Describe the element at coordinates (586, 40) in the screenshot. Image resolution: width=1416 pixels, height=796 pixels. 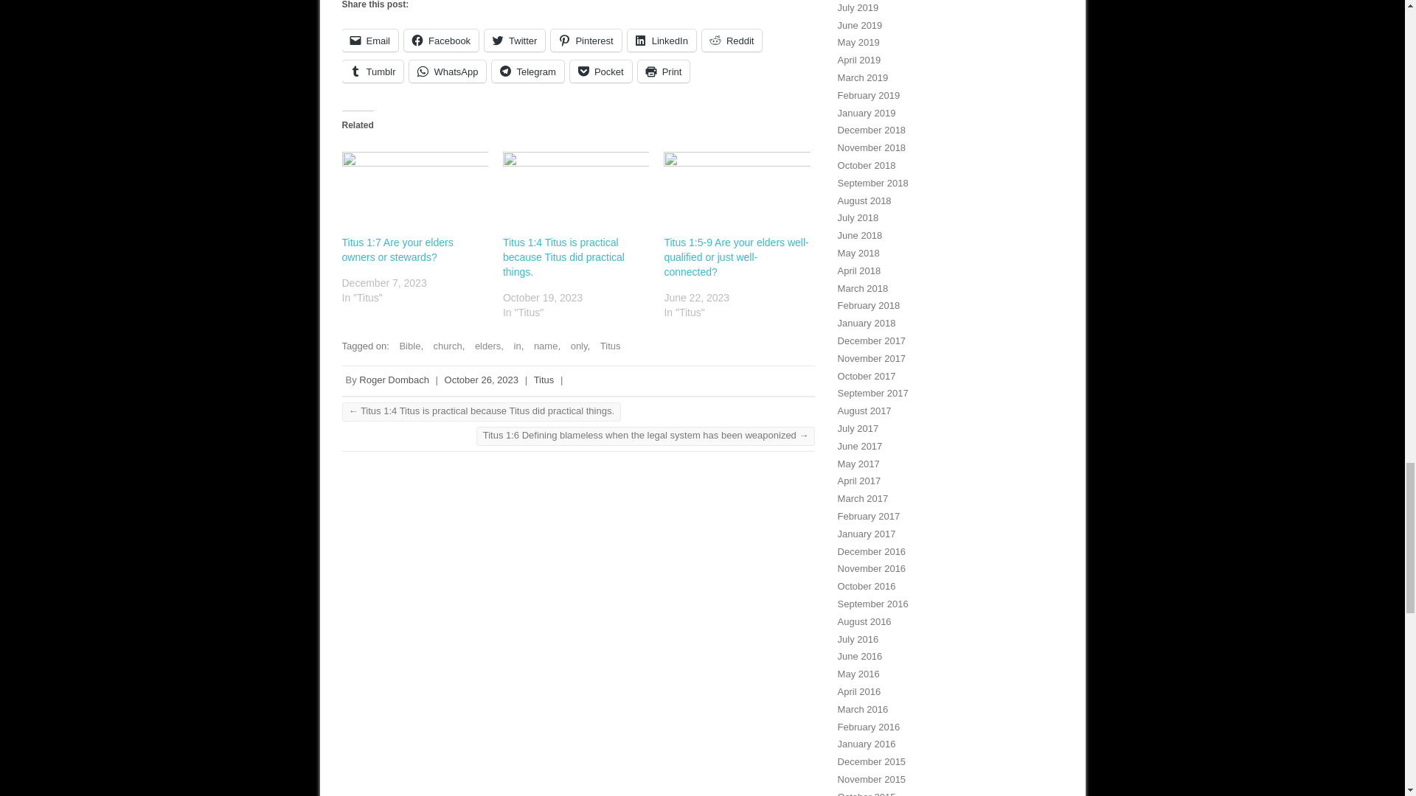
I see `Pinterest` at that location.